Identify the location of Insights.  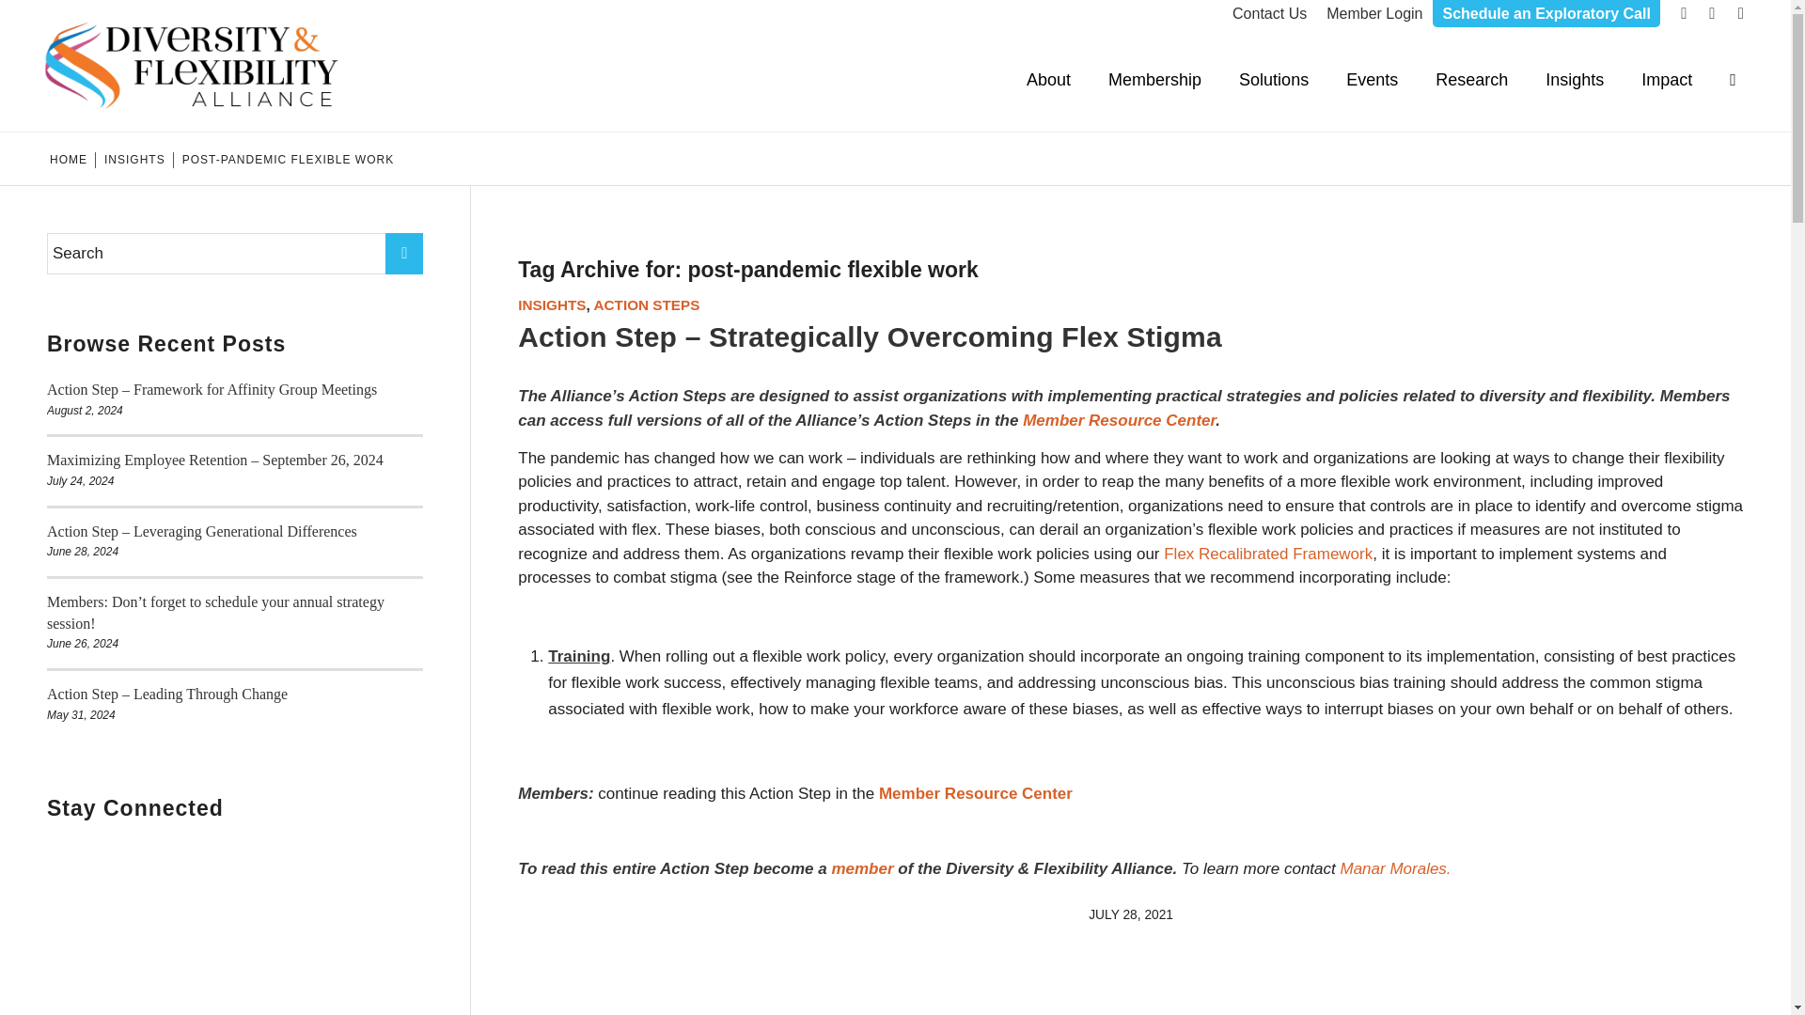
(1575, 80).